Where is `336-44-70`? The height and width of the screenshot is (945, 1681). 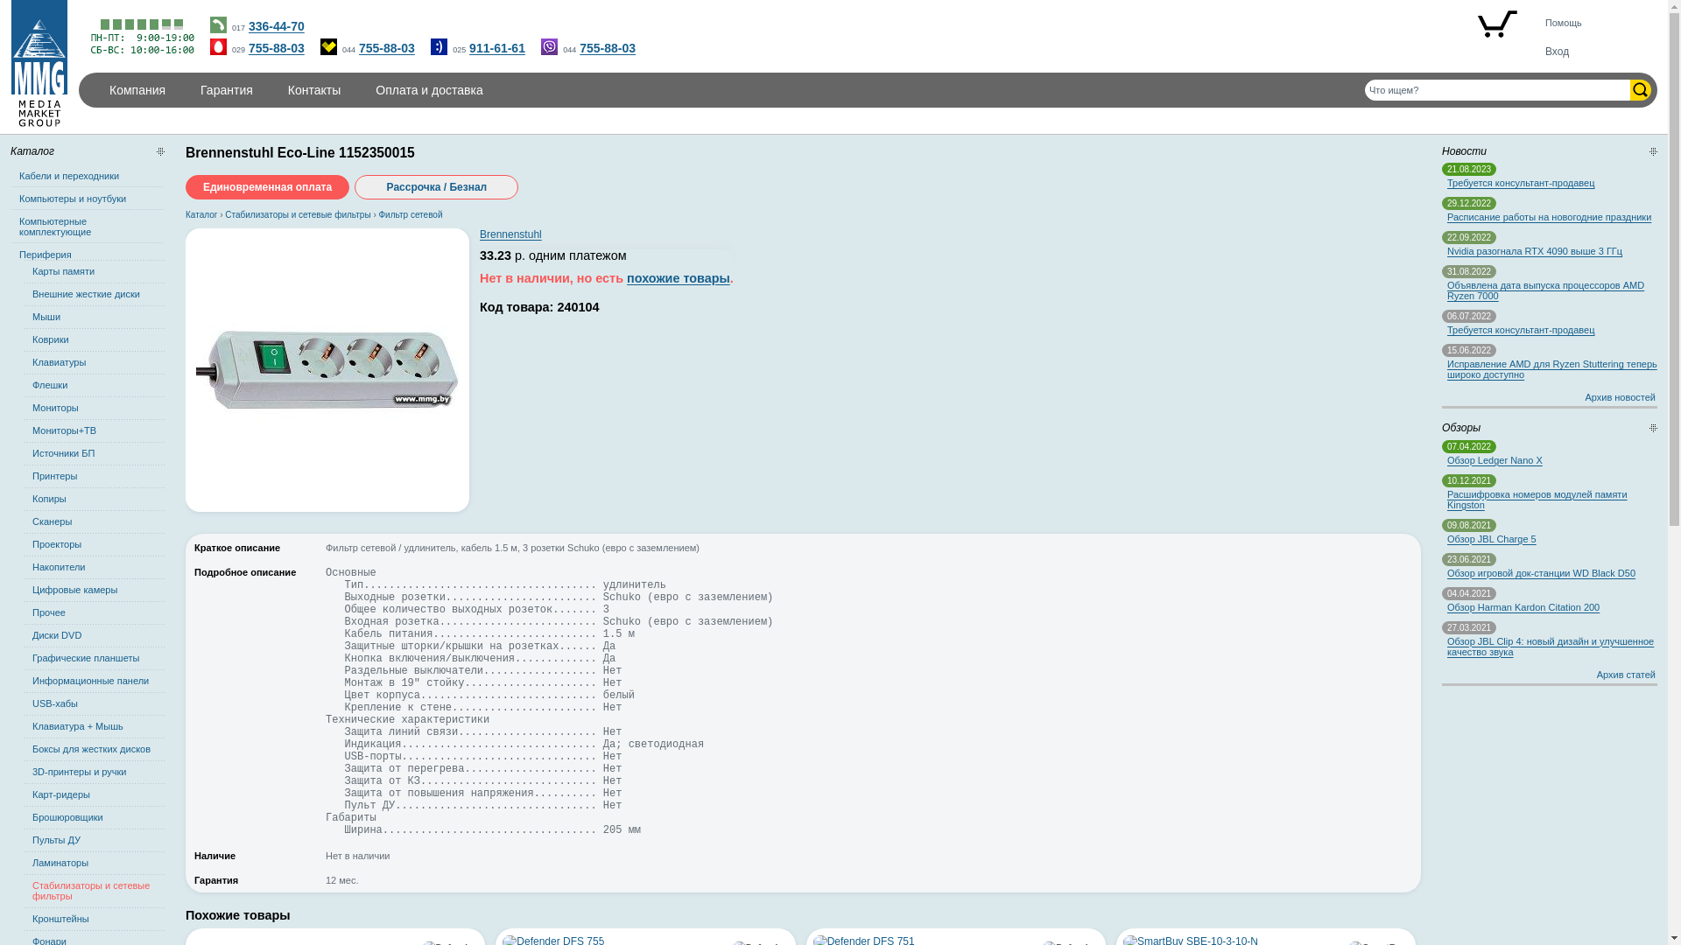 336-44-70 is located at coordinates (277, 26).